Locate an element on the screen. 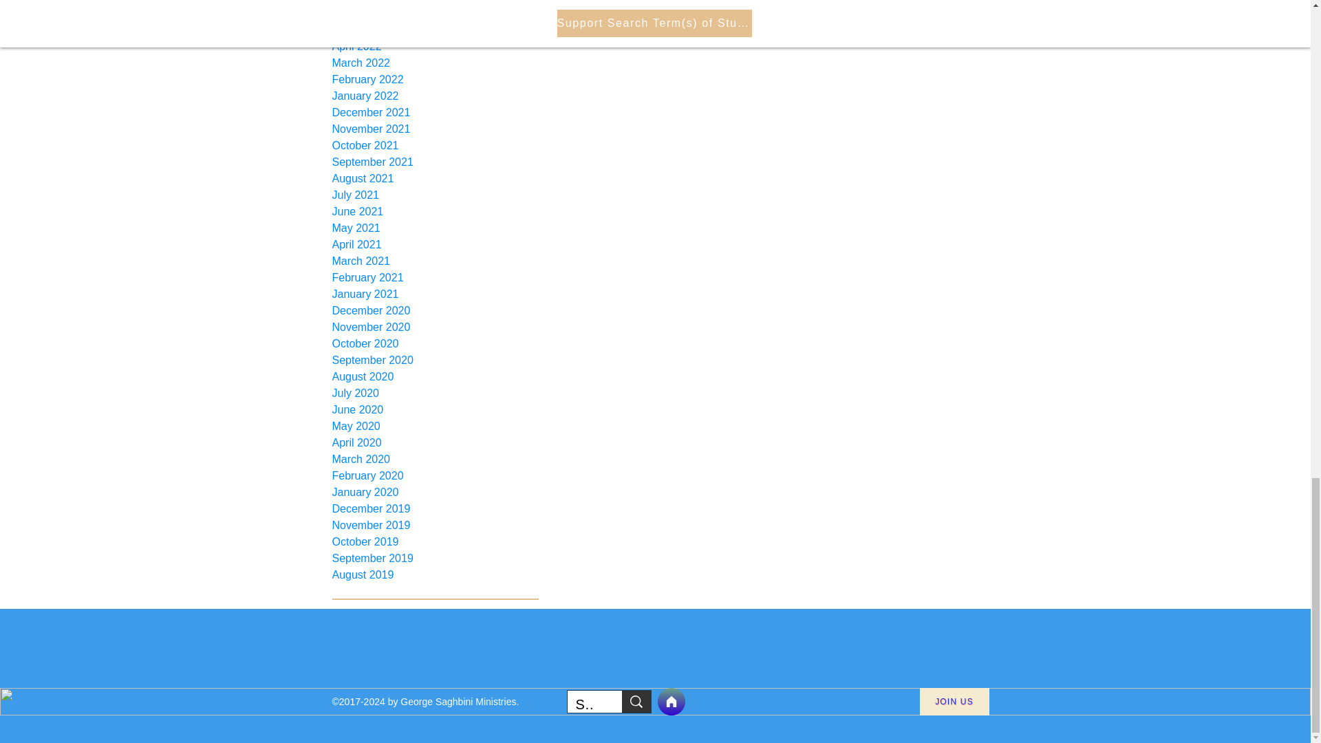 Image resolution: width=1321 pixels, height=743 pixels. September 2021 is located at coordinates (434, 162).